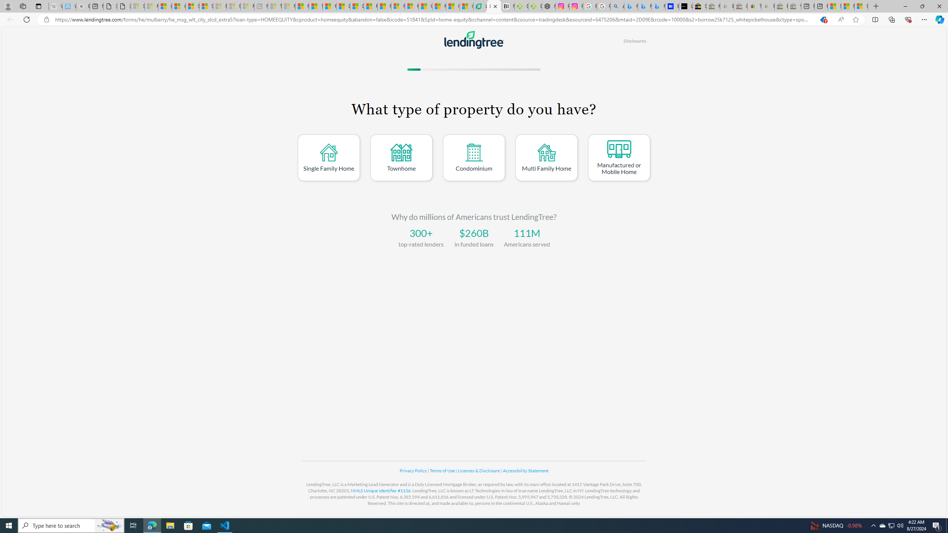 Image resolution: width=948 pixels, height=533 pixels. I want to click on Selling on eBay | Electronics, Fashion, Home & Garden | eBay, so click(699, 6).